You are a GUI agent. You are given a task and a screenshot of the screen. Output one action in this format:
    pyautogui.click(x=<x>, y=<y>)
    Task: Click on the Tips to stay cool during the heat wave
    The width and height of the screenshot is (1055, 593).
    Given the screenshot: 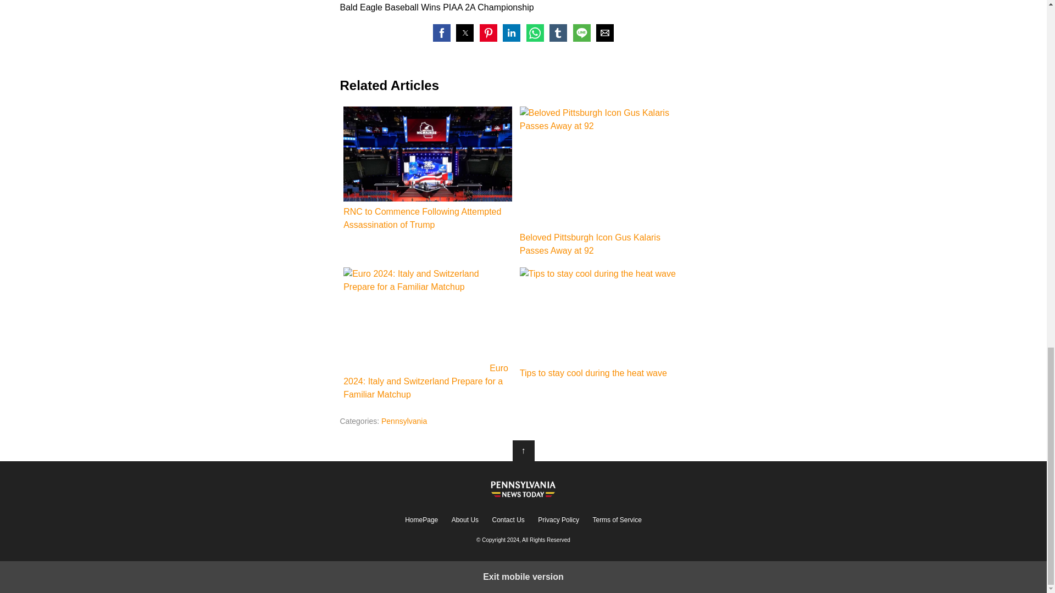 What is the action you would take?
    pyautogui.click(x=604, y=323)
    